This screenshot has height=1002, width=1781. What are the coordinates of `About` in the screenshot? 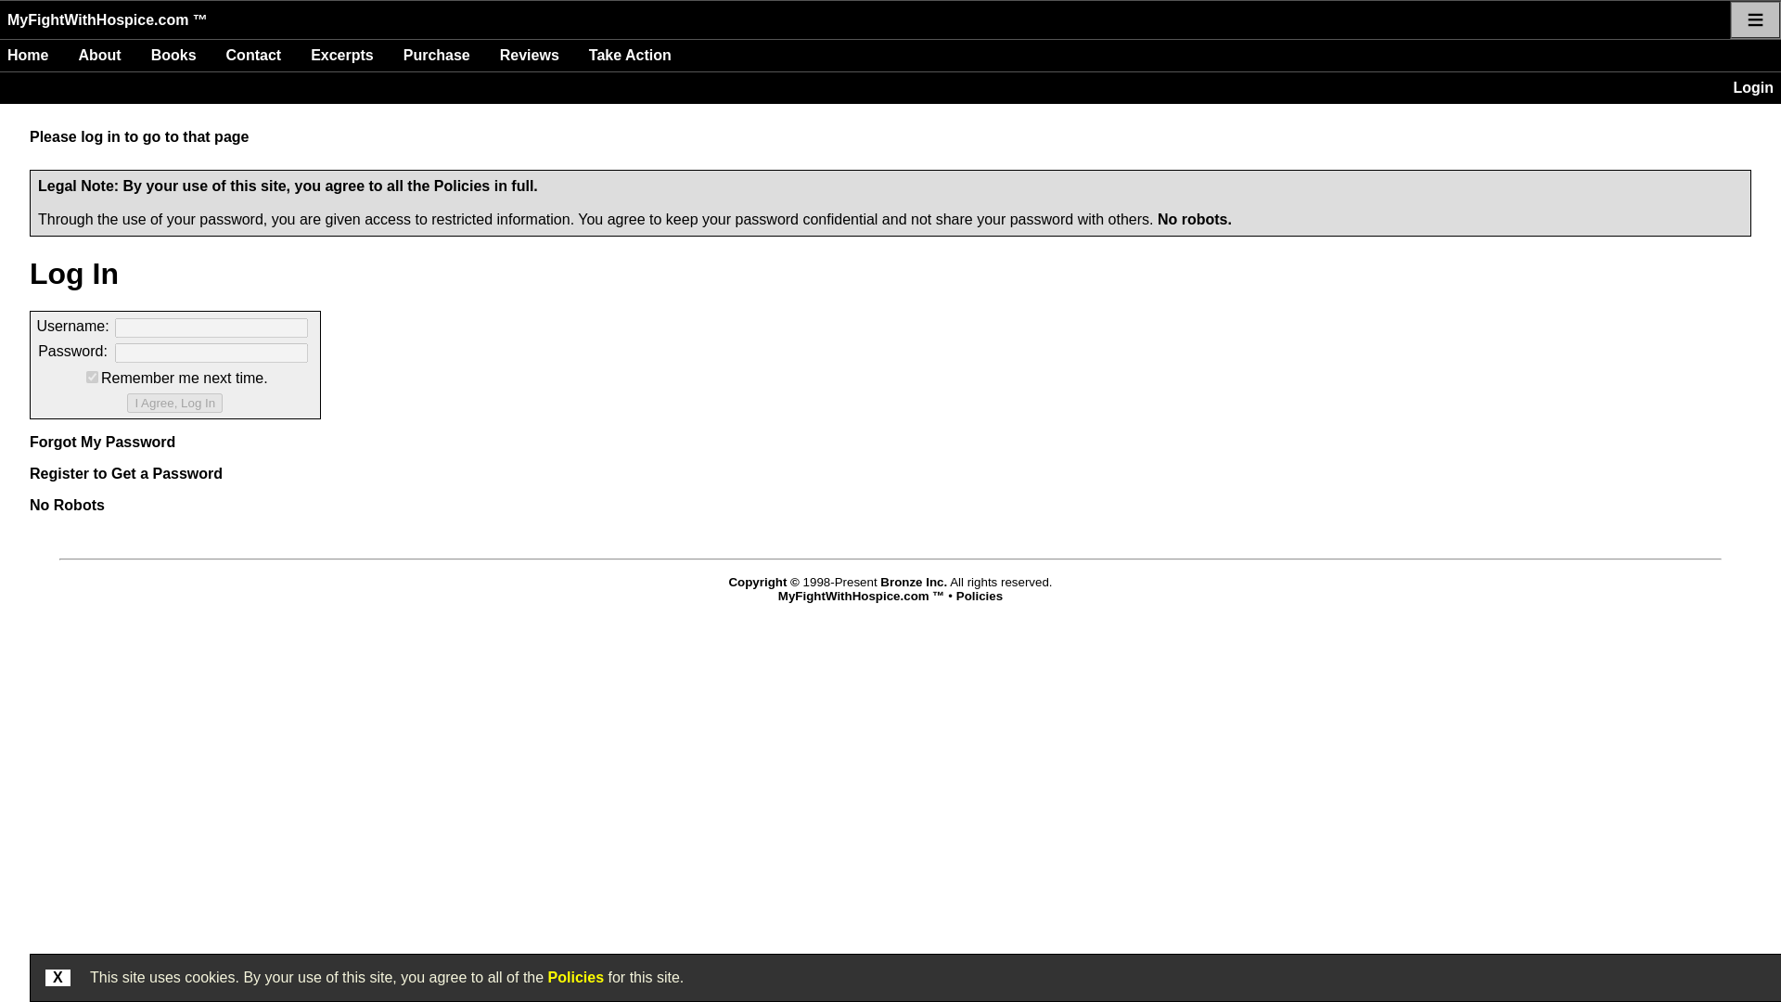 It's located at (99, 56).